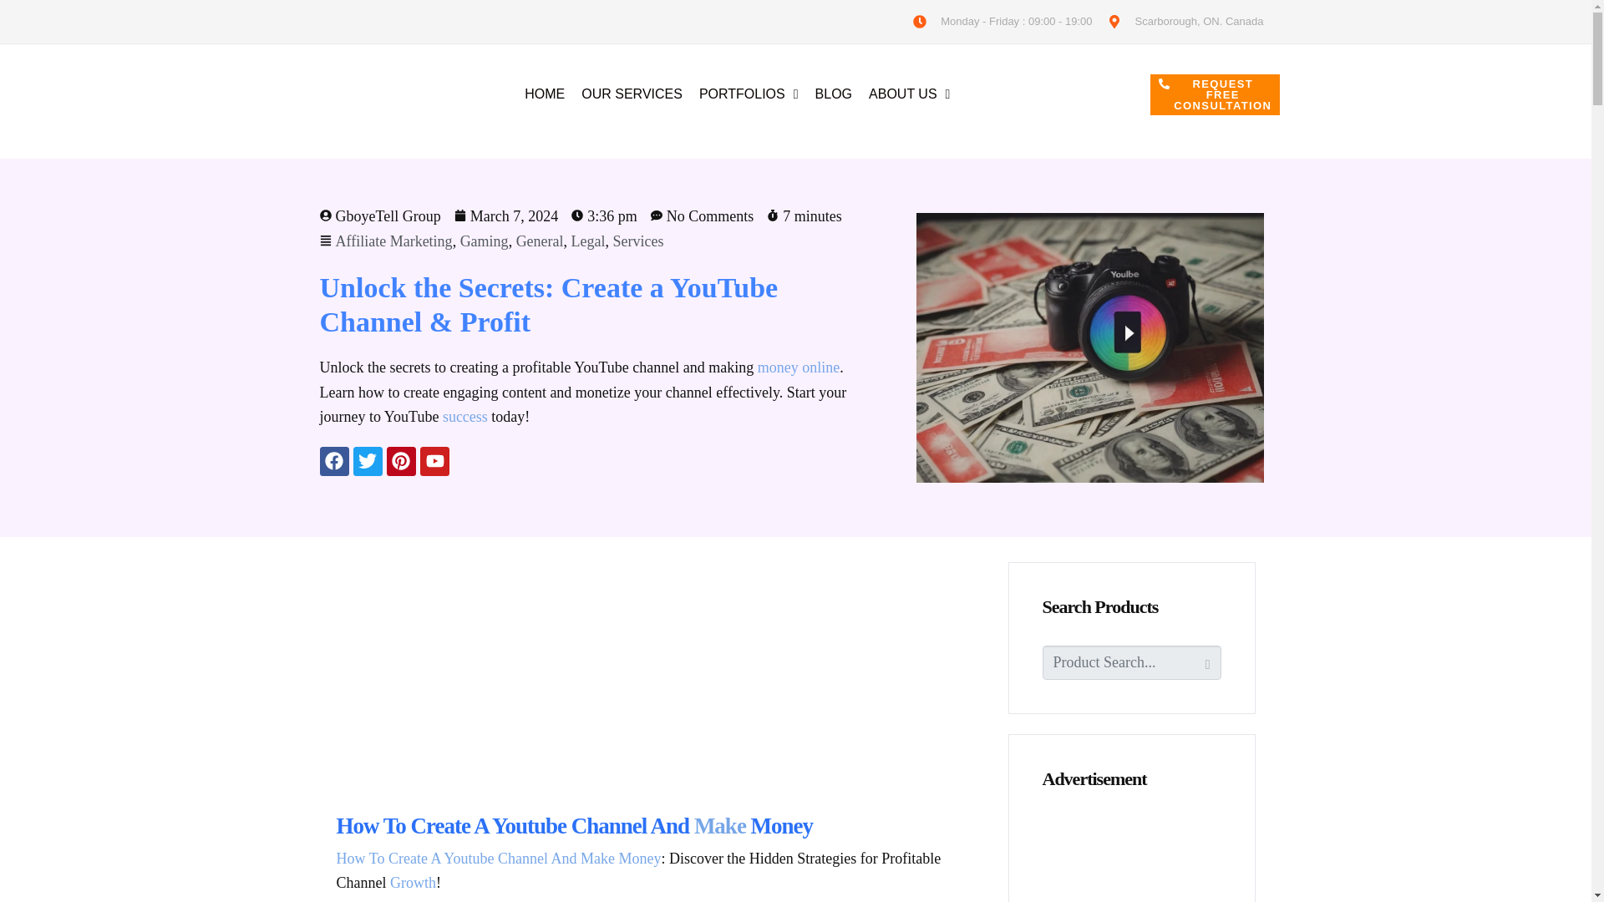 This screenshot has height=902, width=1604. What do you see at coordinates (413, 882) in the screenshot?
I see `Growth` at bounding box center [413, 882].